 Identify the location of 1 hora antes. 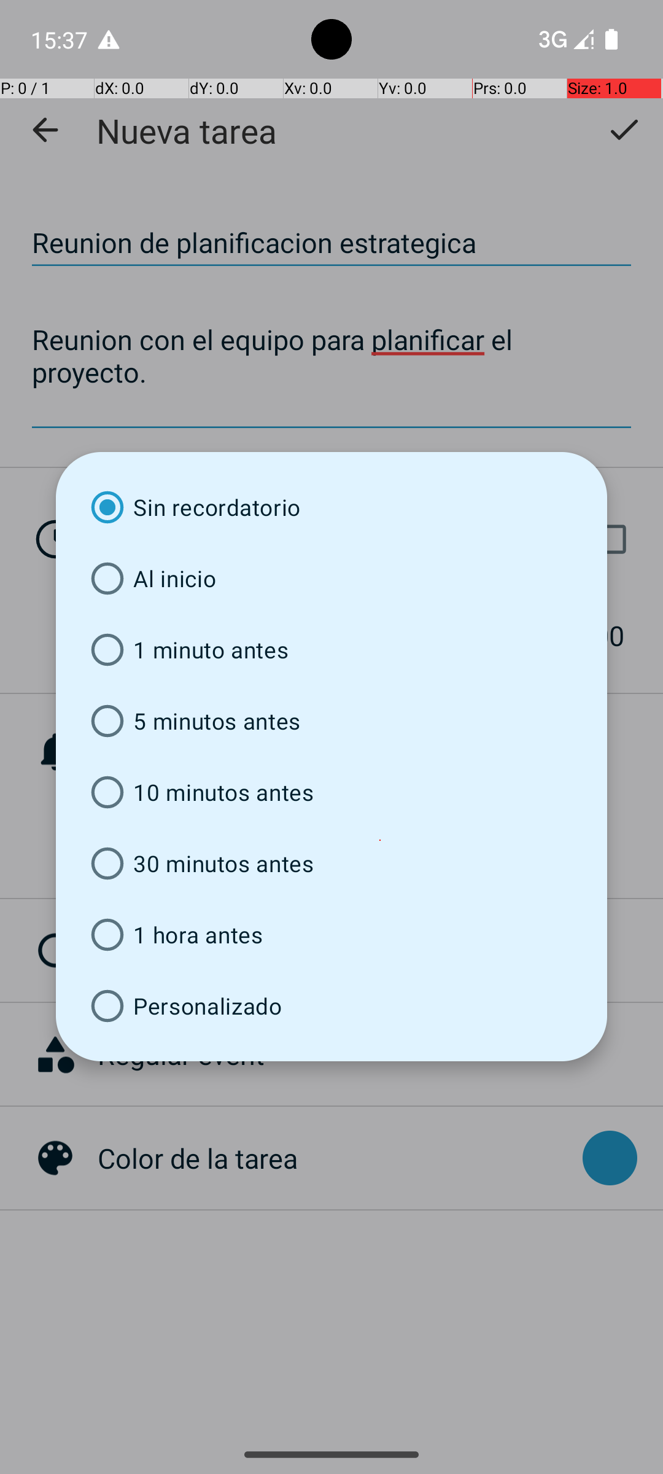
(331, 935).